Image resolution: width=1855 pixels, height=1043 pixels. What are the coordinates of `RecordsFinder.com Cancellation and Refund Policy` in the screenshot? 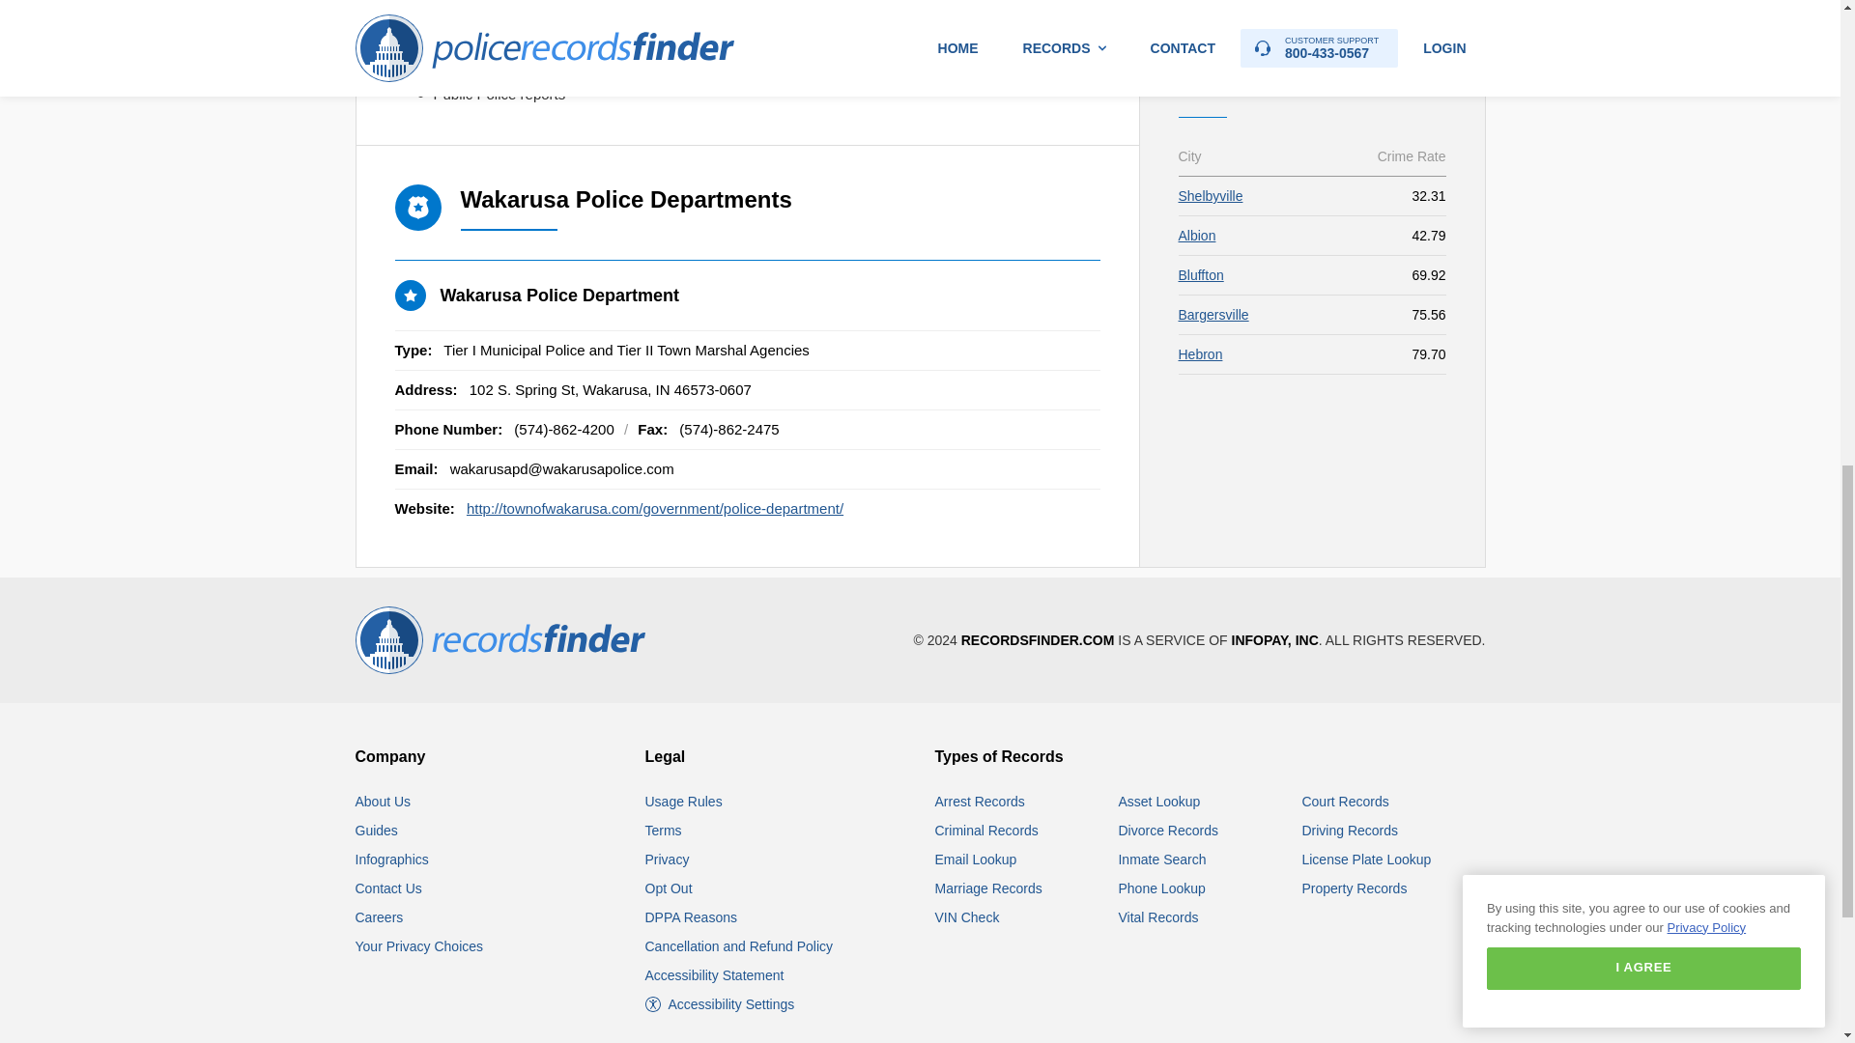 It's located at (739, 946).